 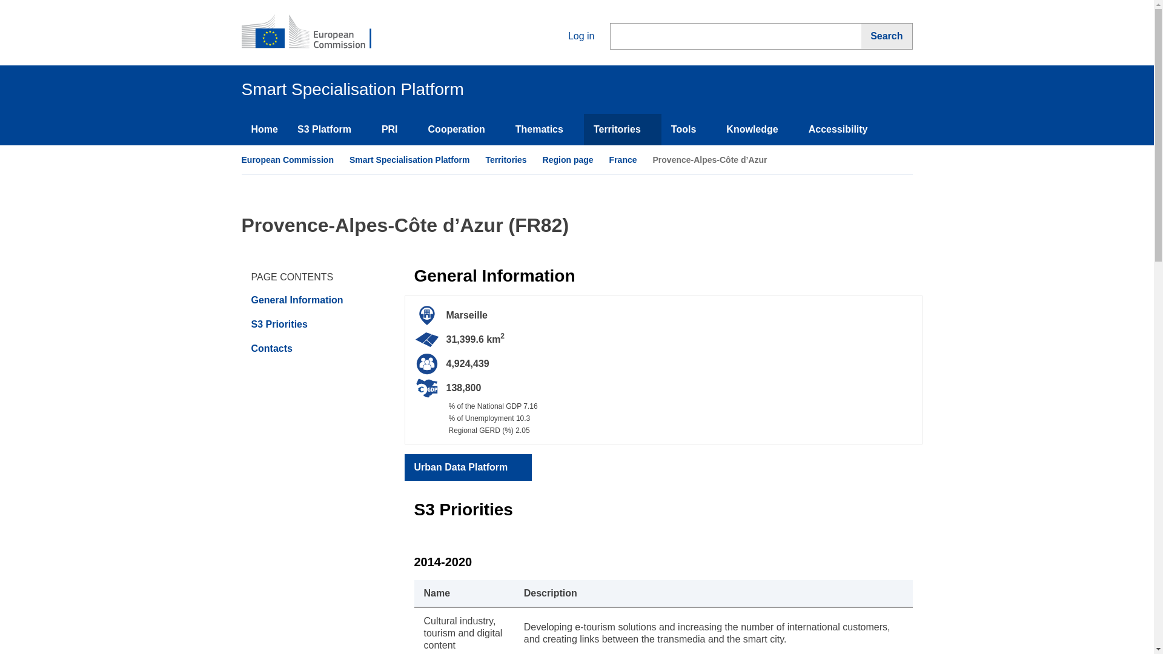 What do you see at coordinates (571, 36) in the screenshot?
I see `Log in` at bounding box center [571, 36].